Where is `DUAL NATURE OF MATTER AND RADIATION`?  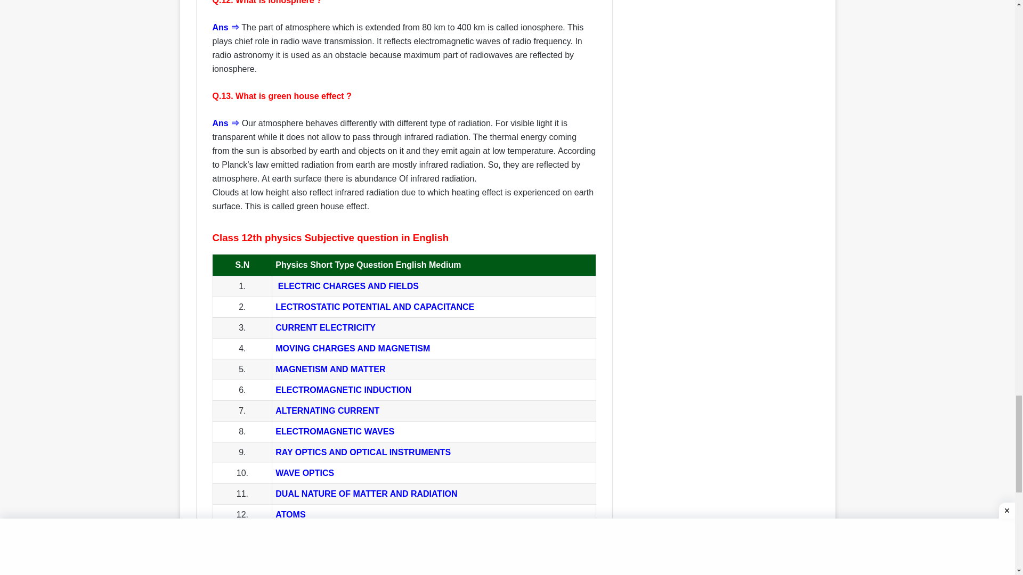 DUAL NATURE OF MATTER AND RADIATION is located at coordinates (366, 494).